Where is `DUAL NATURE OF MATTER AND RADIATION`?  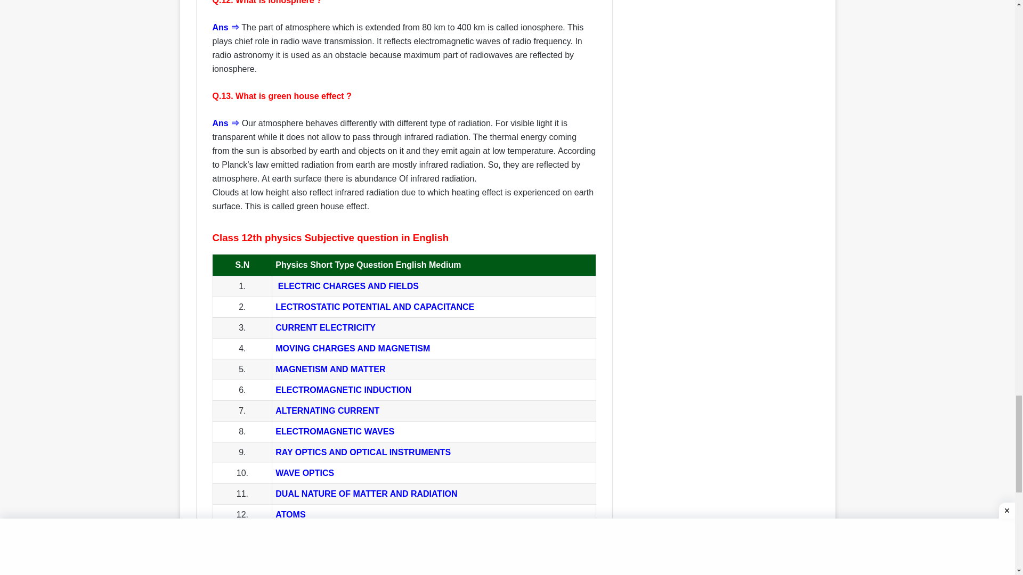 DUAL NATURE OF MATTER AND RADIATION is located at coordinates (366, 494).